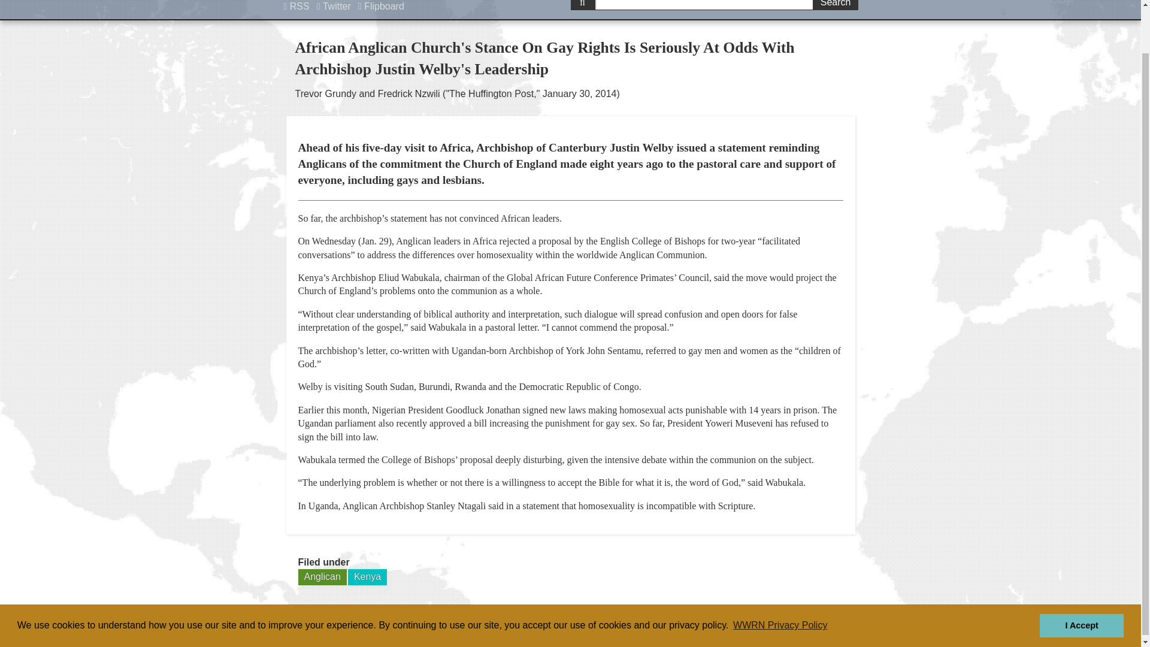 The width and height of the screenshot is (1150, 647). What do you see at coordinates (1081, 575) in the screenshot?
I see `I Accept` at bounding box center [1081, 575].